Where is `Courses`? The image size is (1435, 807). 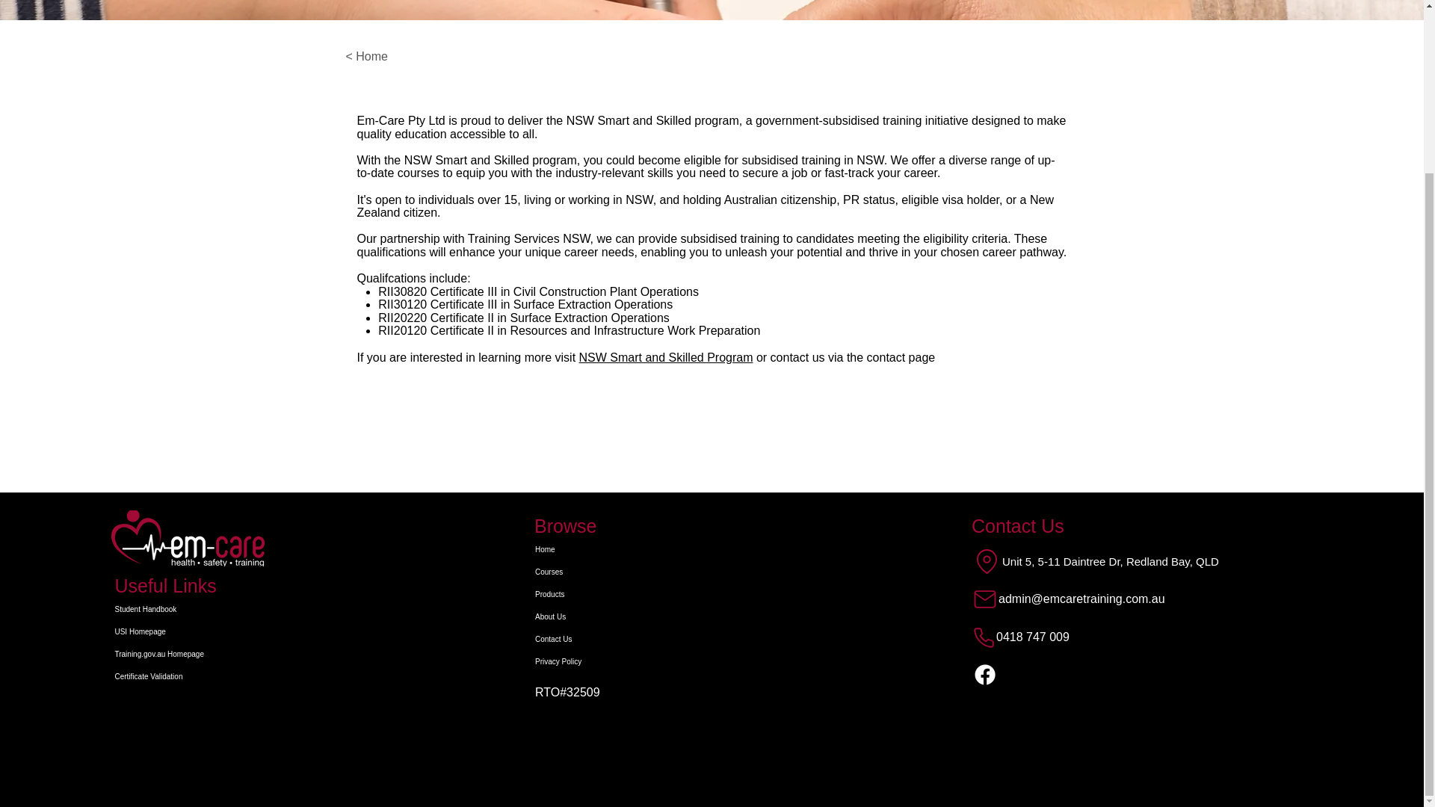 Courses is located at coordinates (575, 572).